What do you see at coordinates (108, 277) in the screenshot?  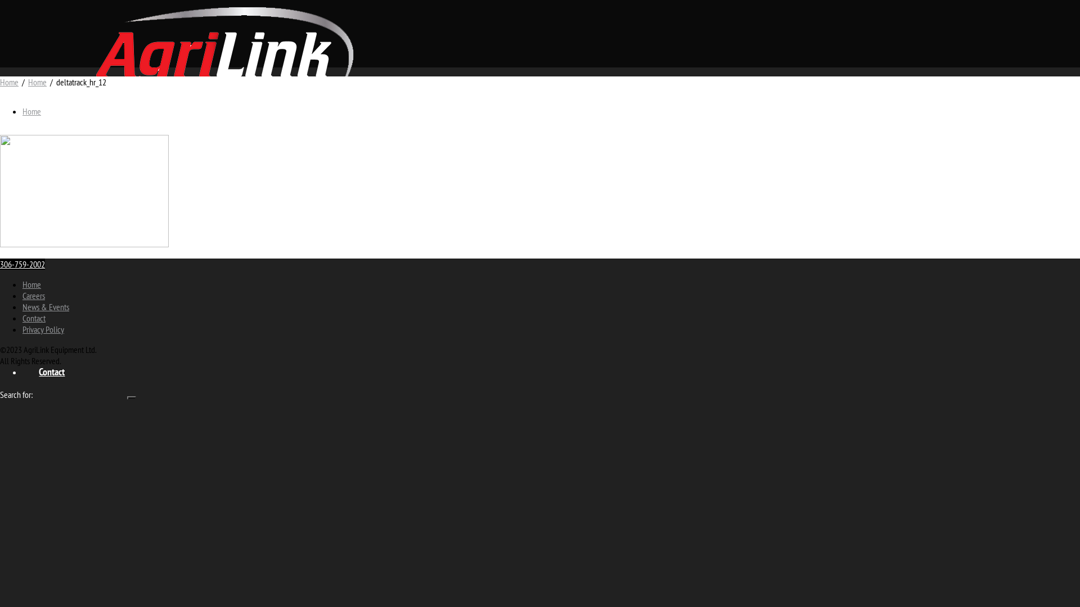 I see `Preventative Maintenance` at bounding box center [108, 277].